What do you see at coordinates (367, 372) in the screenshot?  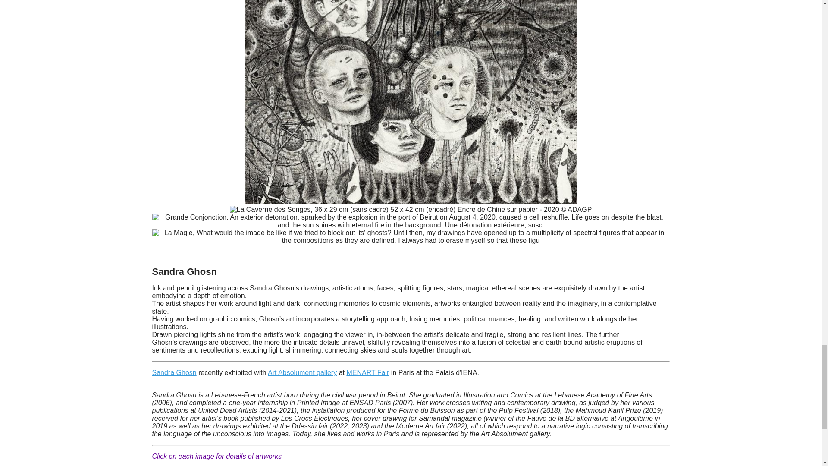 I see `MENART Fair` at bounding box center [367, 372].